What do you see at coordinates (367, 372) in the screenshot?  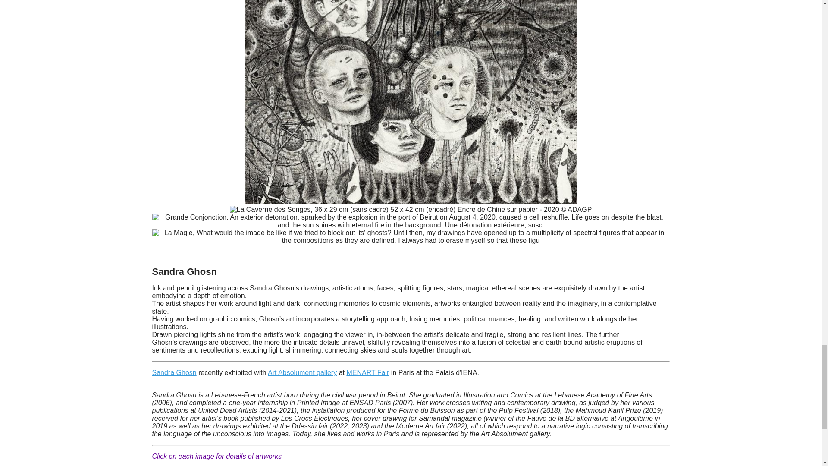 I see `MENART Fair` at bounding box center [367, 372].